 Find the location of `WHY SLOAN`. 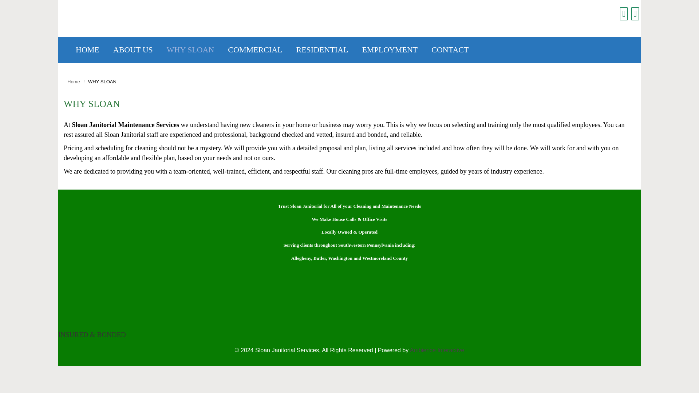

WHY SLOAN is located at coordinates (191, 49).